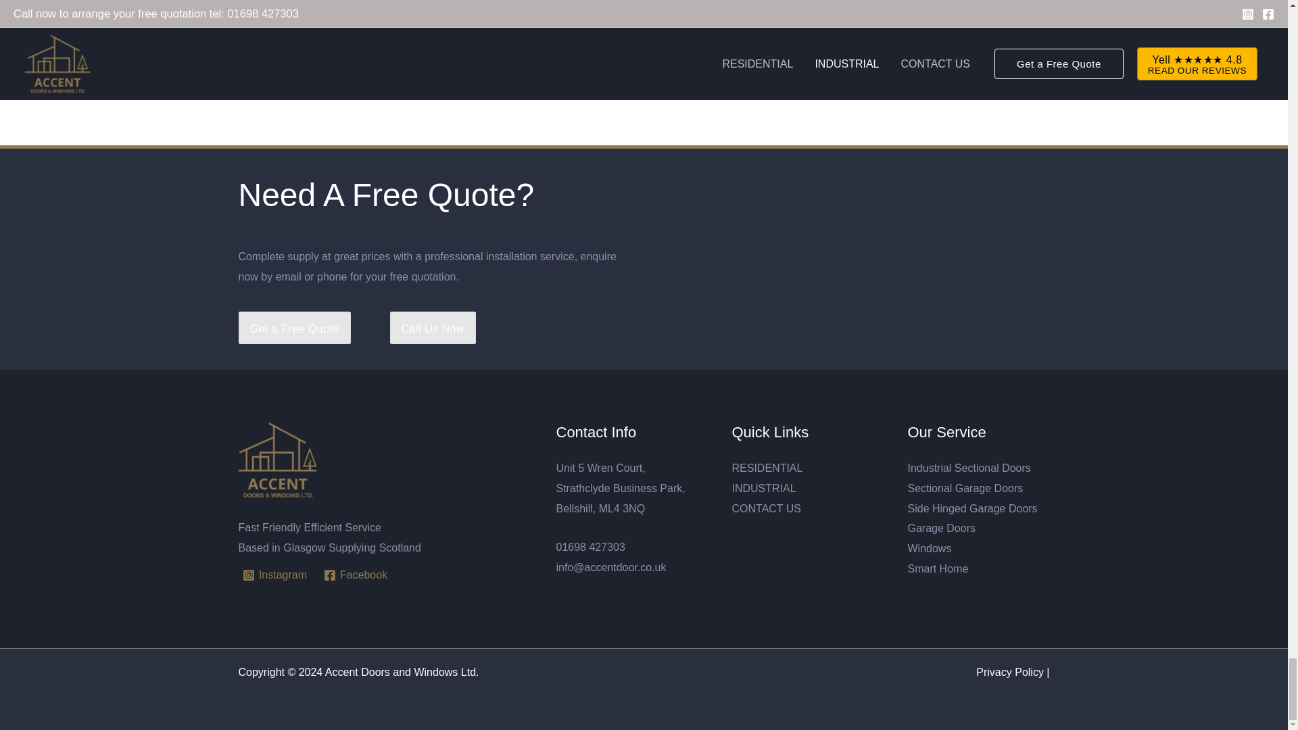 The width and height of the screenshot is (1298, 730). I want to click on Get a Free Quote, so click(293, 327).